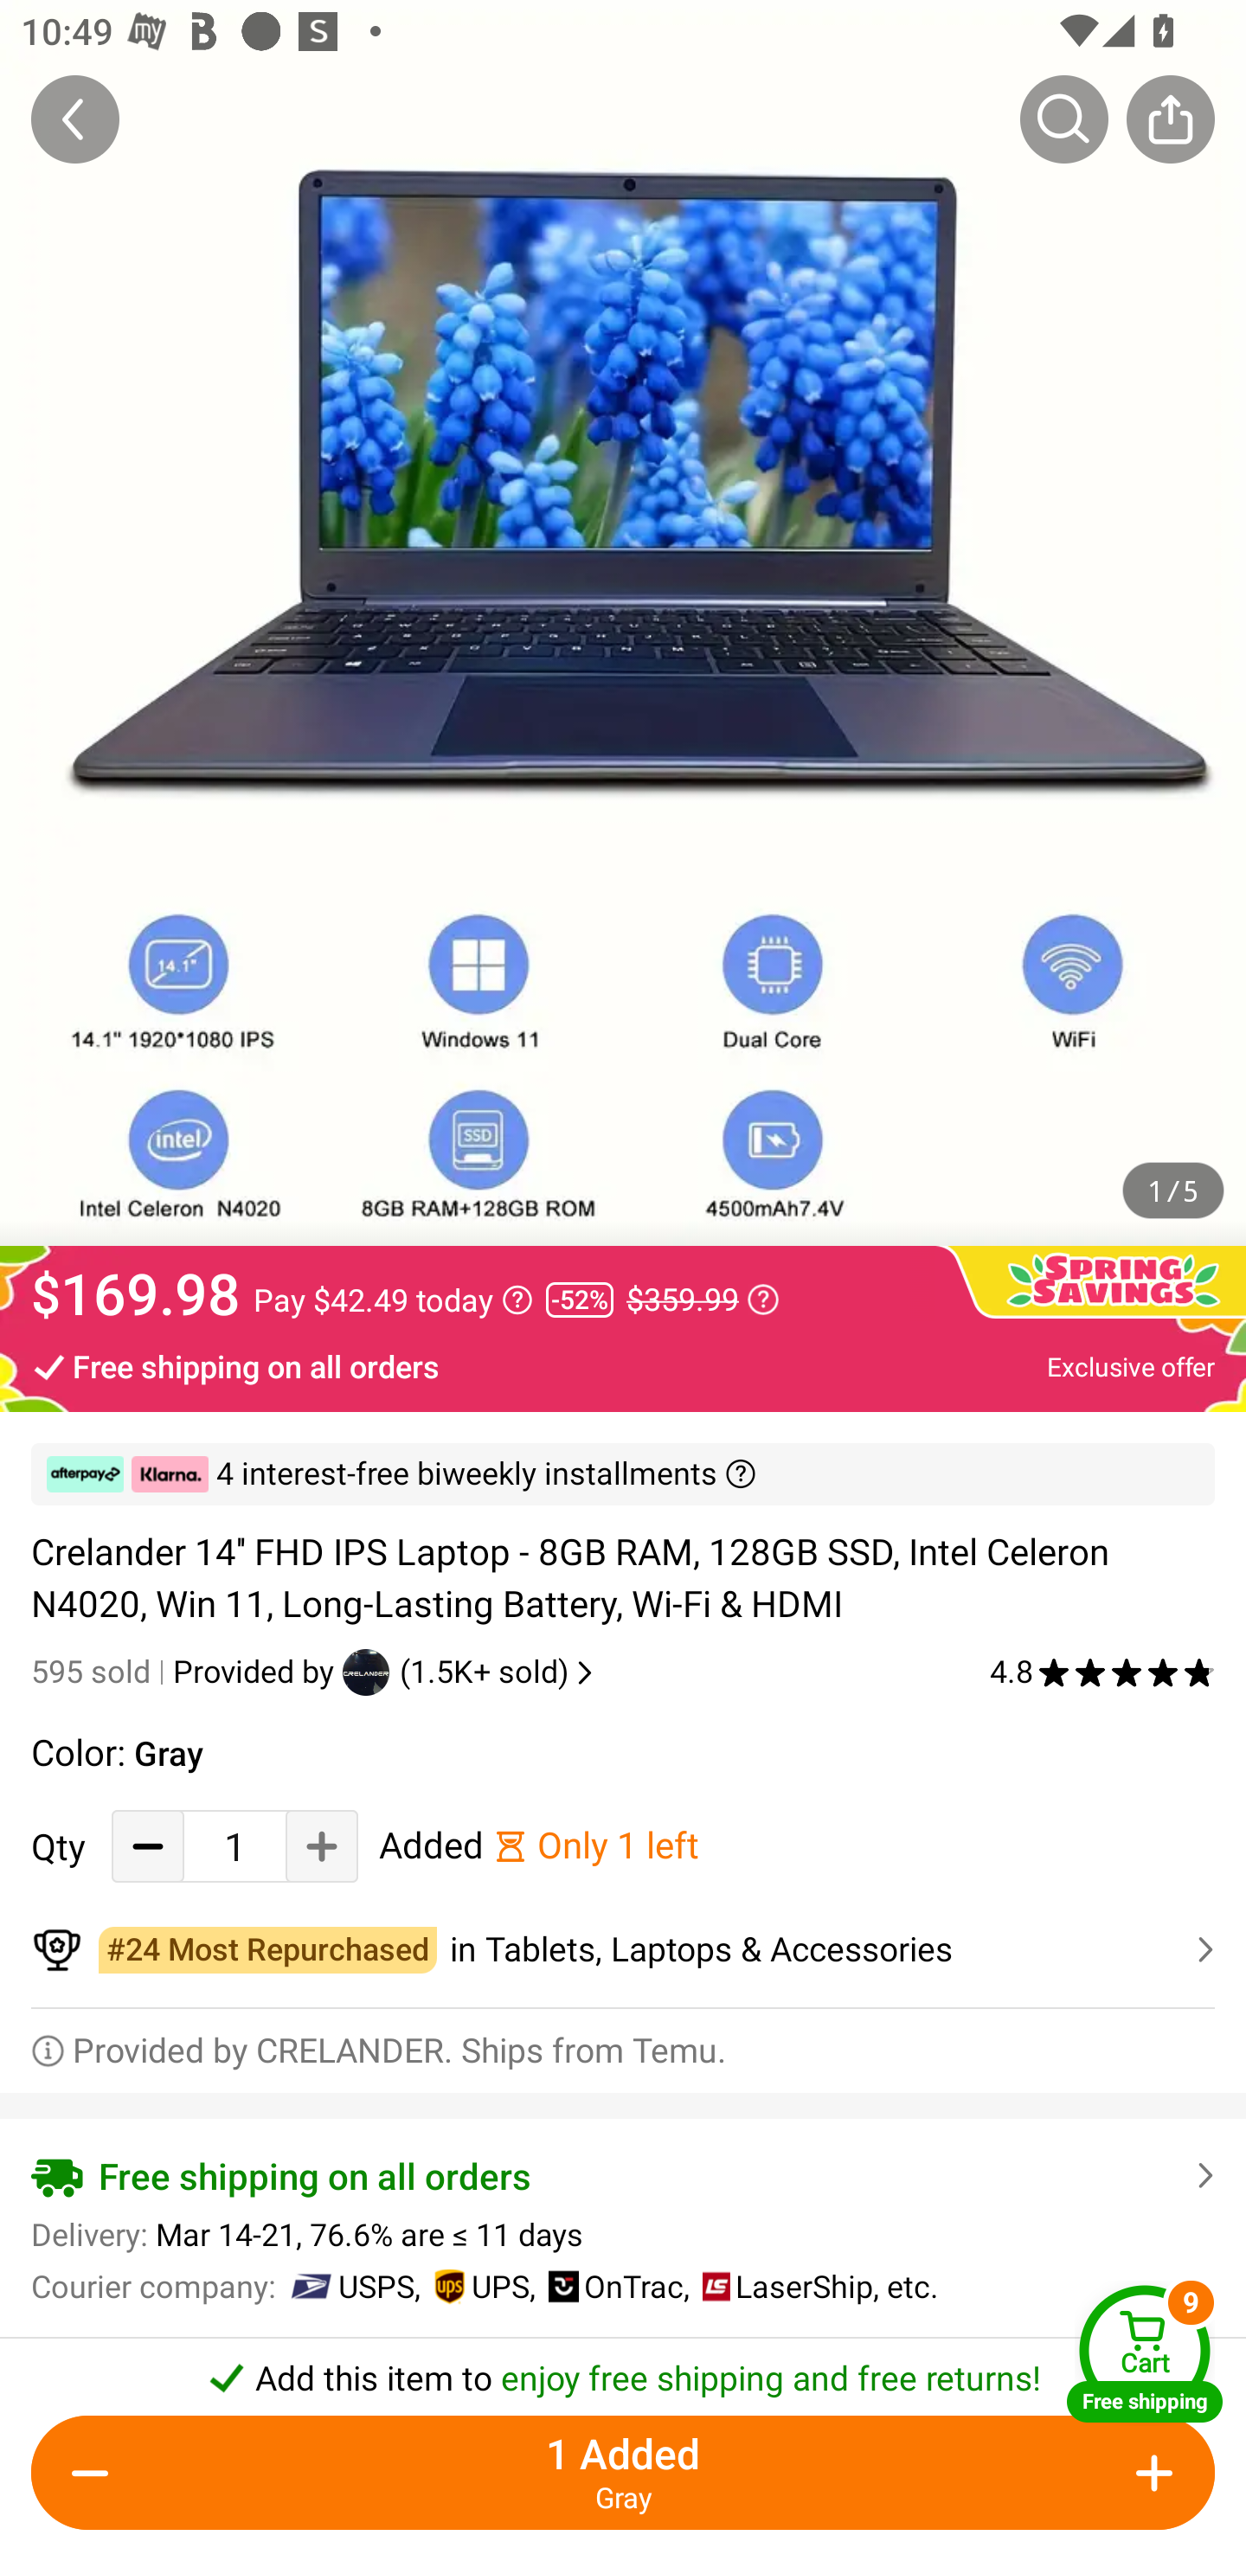 The width and height of the screenshot is (1246, 2561). What do you see at coordinates (75, 119) in the screenshot?
I see `Back` at bounding box center [75, 119].